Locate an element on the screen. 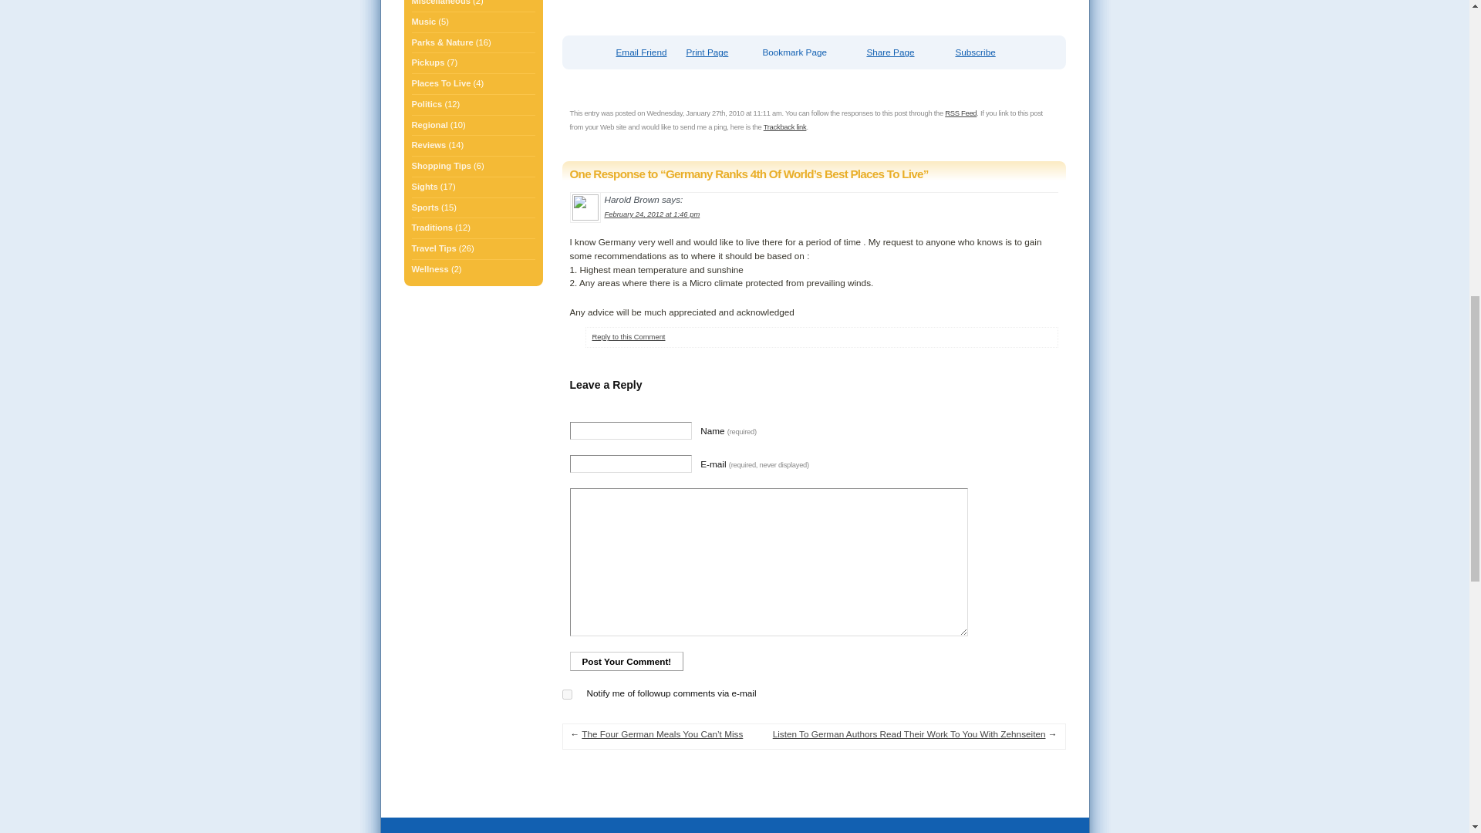 This screenshot has width=1481, height=833. RSS Feed is located at coordinates (960, 113).